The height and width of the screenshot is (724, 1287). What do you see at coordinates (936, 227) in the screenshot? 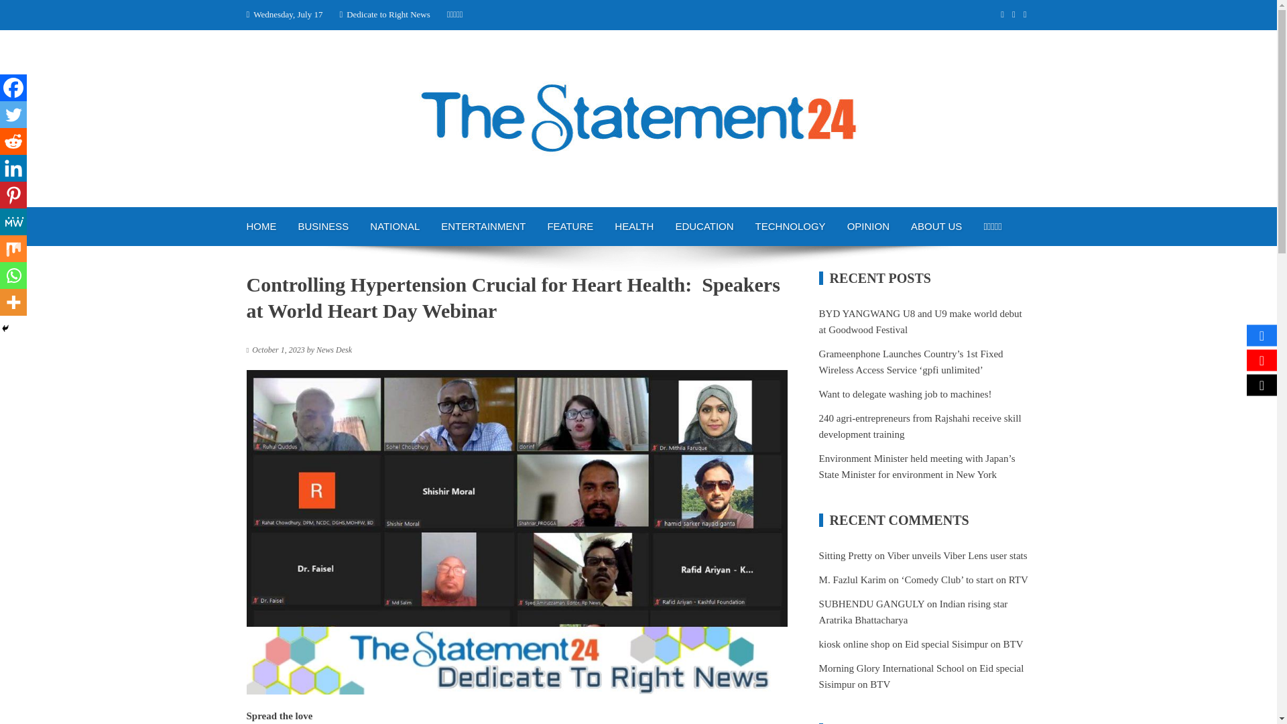
I see `ABOUT US` at bounding box center [936, 227].